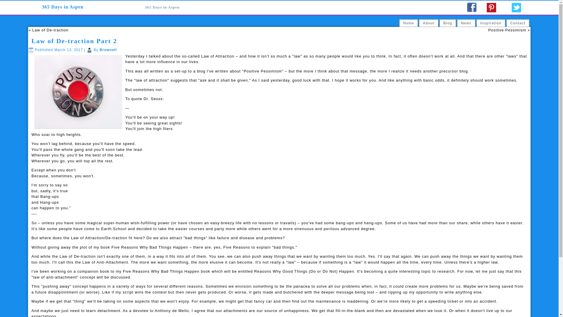  Describe the element at coordinates (518, 23) in the screenshot. I see `Contact` at that location.